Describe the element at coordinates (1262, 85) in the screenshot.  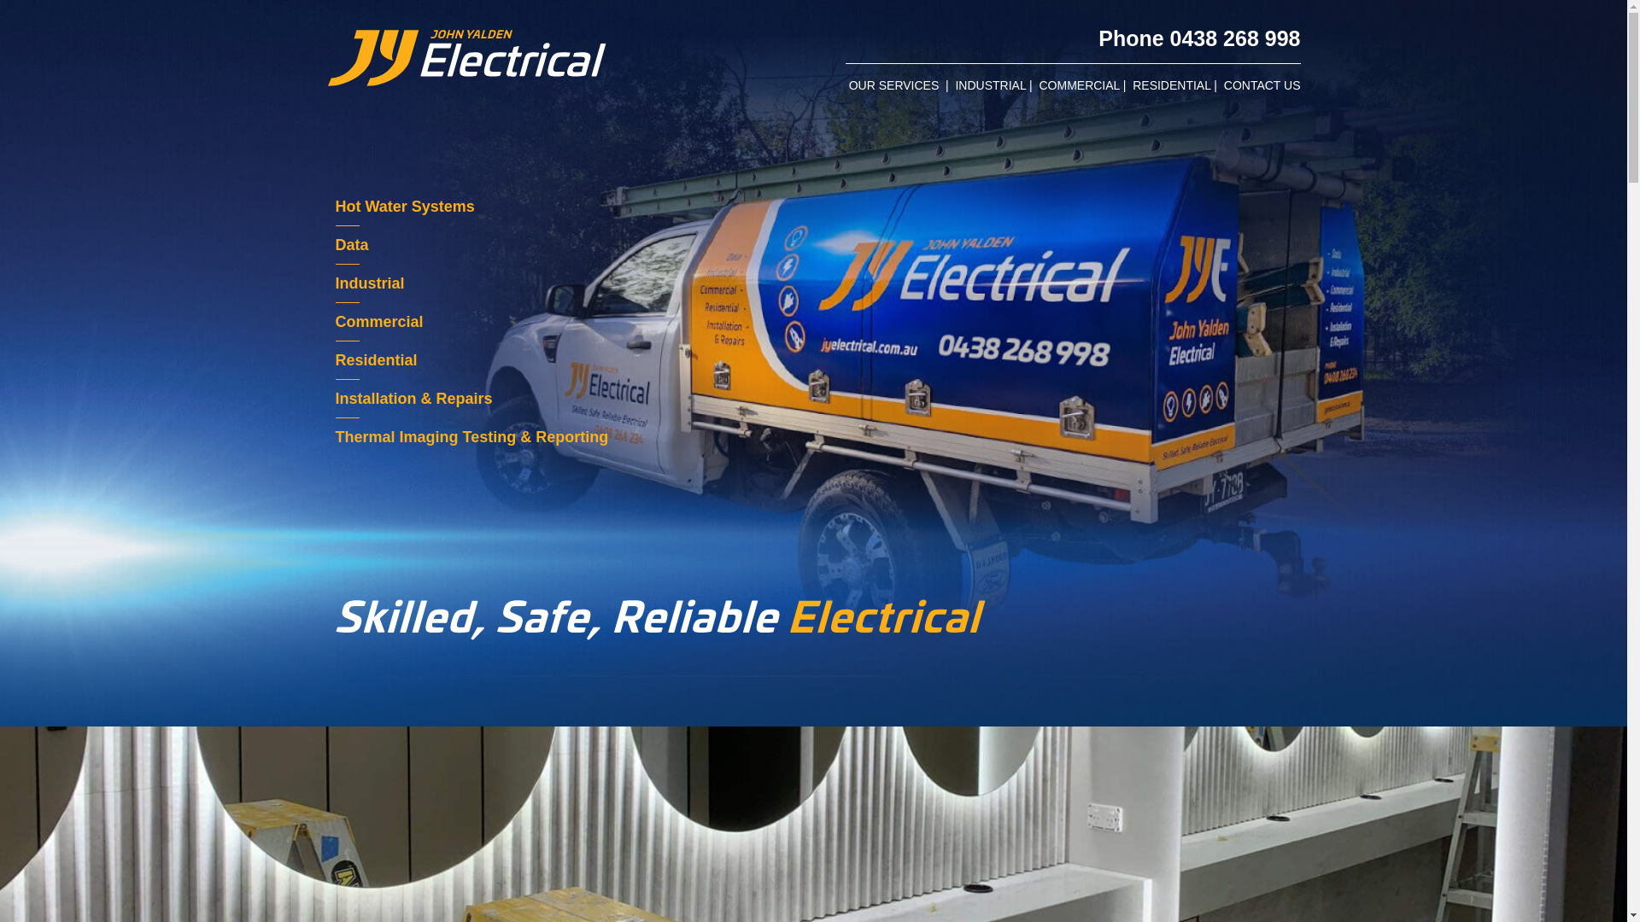
I see `CONTACT US` at that location.